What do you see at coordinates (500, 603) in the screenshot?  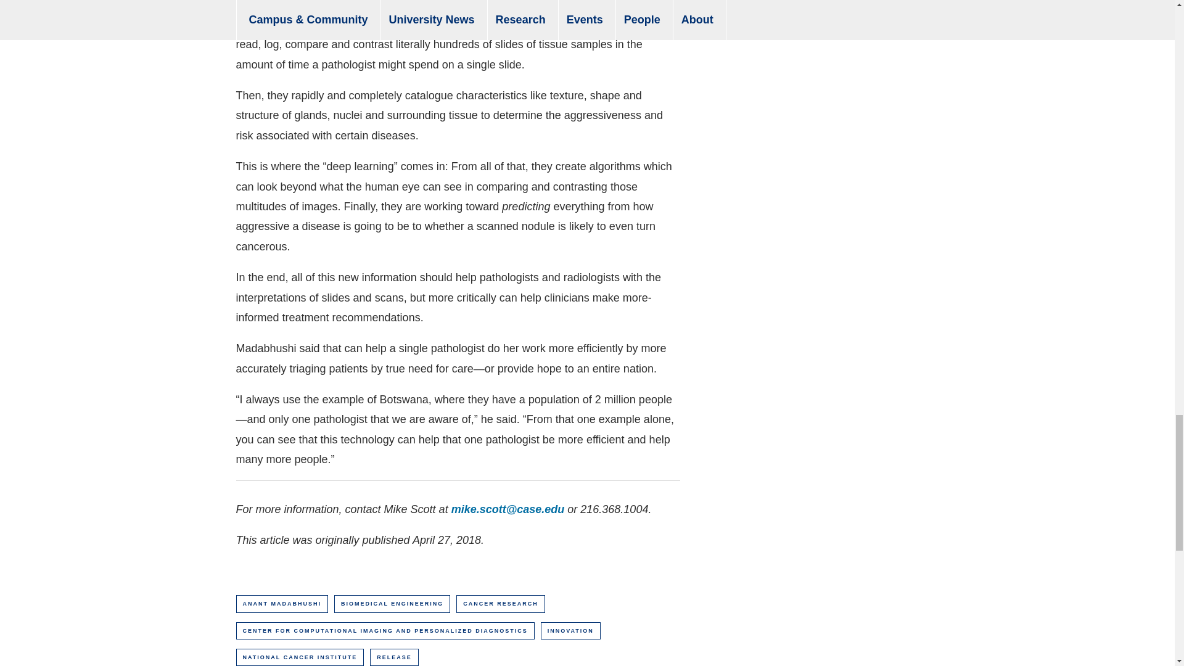 I see `CANCER RESEARCH` at bounding box center [500, 603].